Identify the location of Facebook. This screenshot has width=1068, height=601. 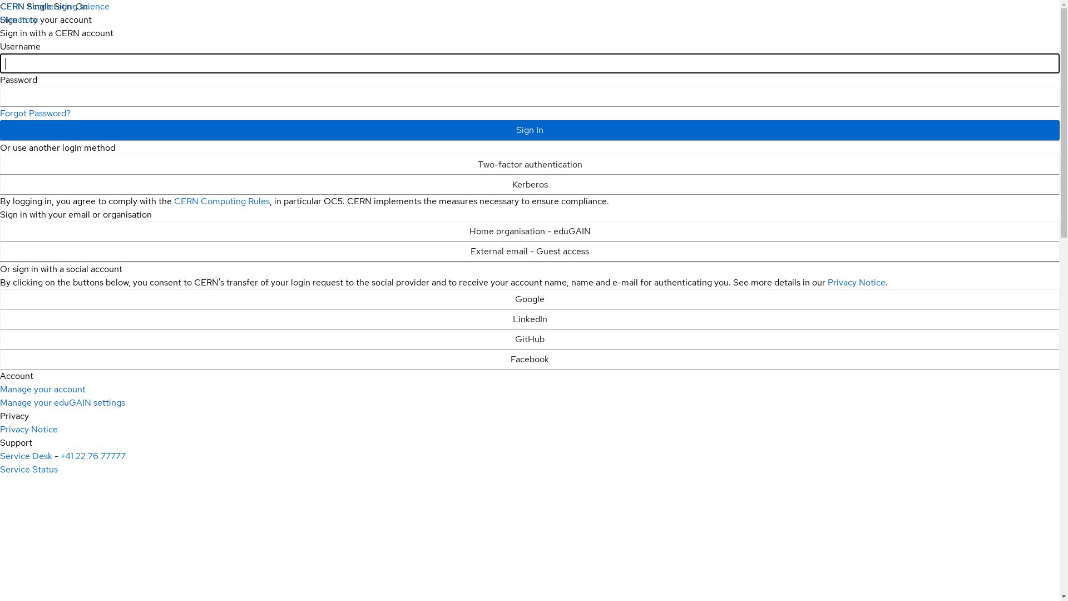
(530, 359).